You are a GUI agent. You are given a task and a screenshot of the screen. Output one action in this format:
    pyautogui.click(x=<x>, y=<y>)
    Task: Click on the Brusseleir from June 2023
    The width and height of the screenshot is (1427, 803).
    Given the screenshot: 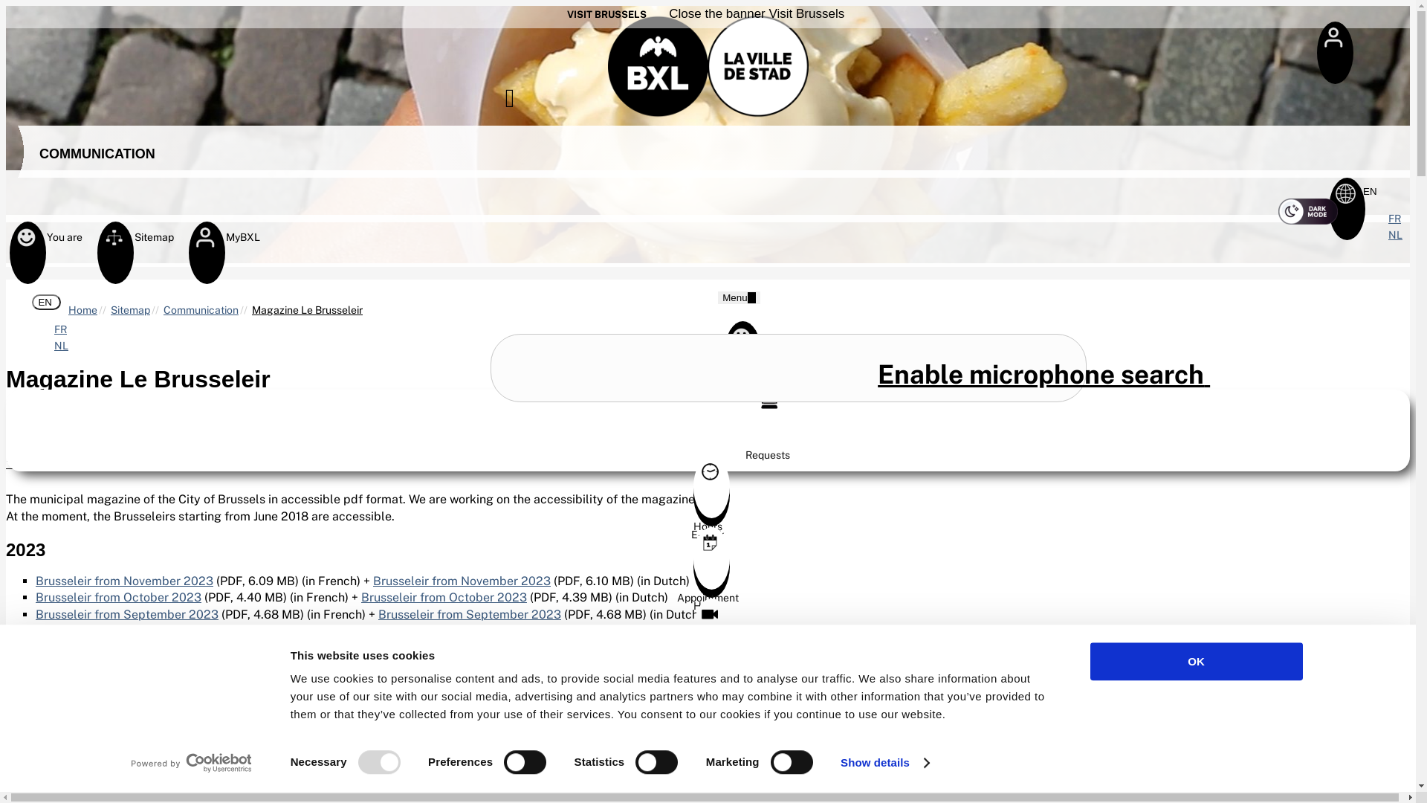 What is the action you would take?
    pyautogui.click(x=109, y=665)
    